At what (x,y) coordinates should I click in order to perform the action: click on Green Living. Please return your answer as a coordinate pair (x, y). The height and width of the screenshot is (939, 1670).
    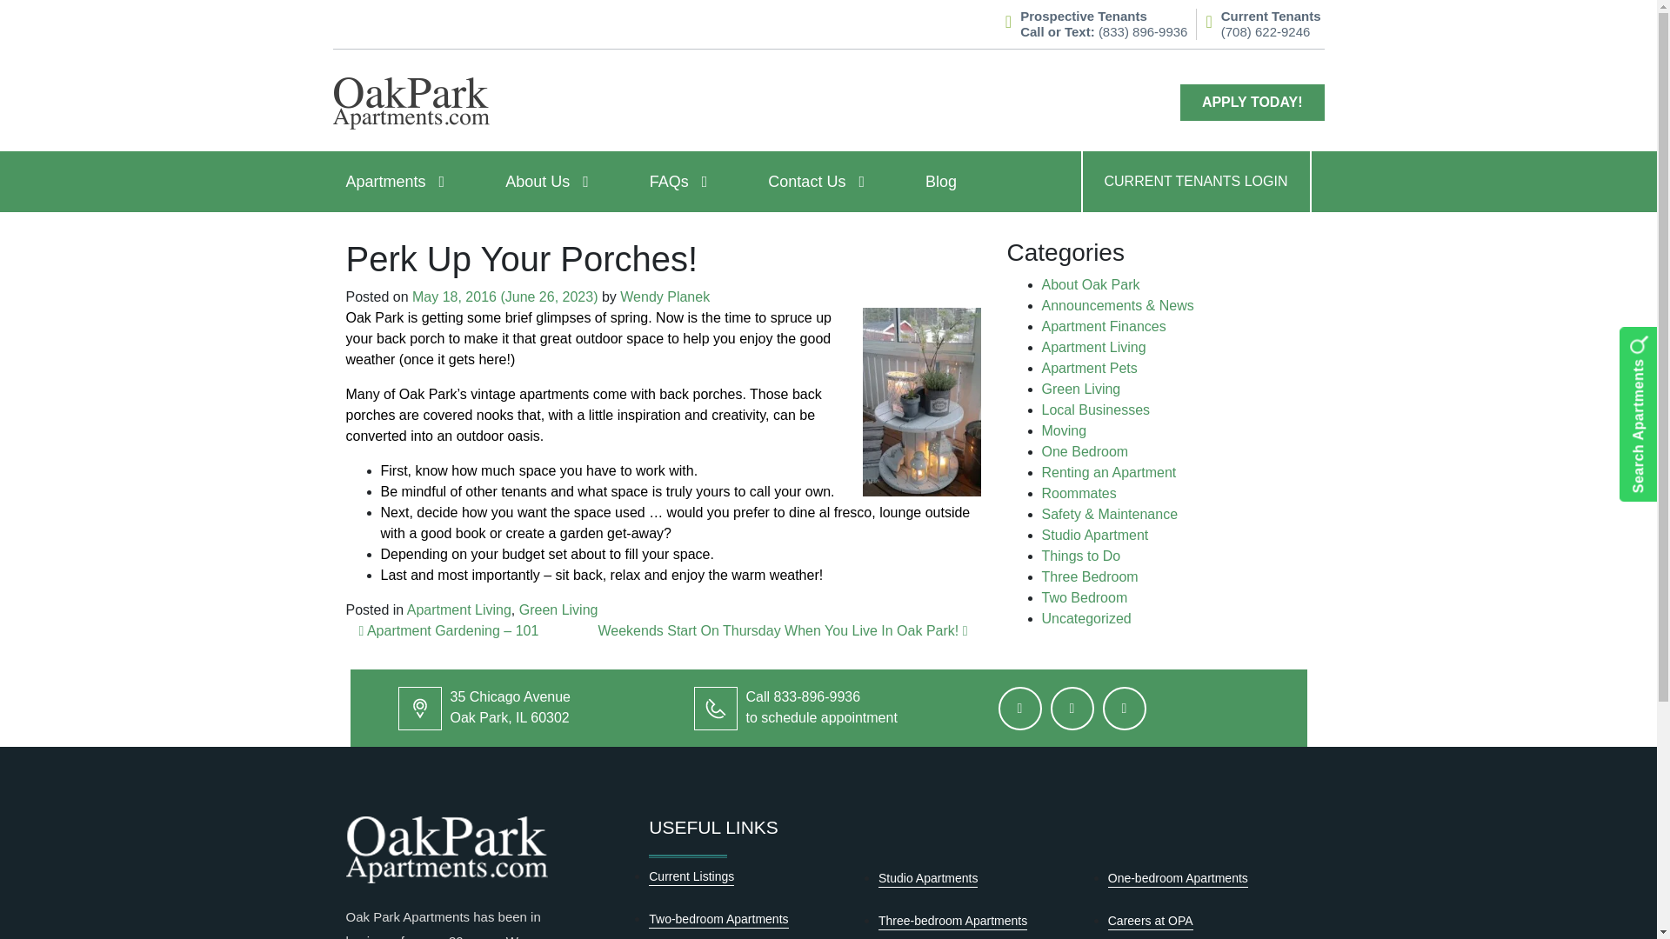
    Looking at the image, I should click on (682, 181).